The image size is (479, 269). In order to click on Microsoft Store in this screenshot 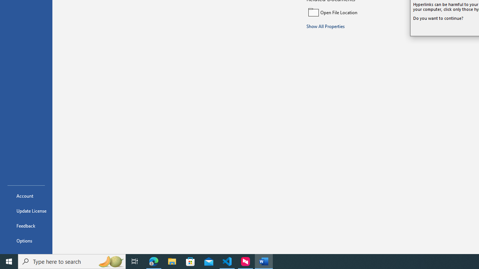, I will do `click(190, 262)`.